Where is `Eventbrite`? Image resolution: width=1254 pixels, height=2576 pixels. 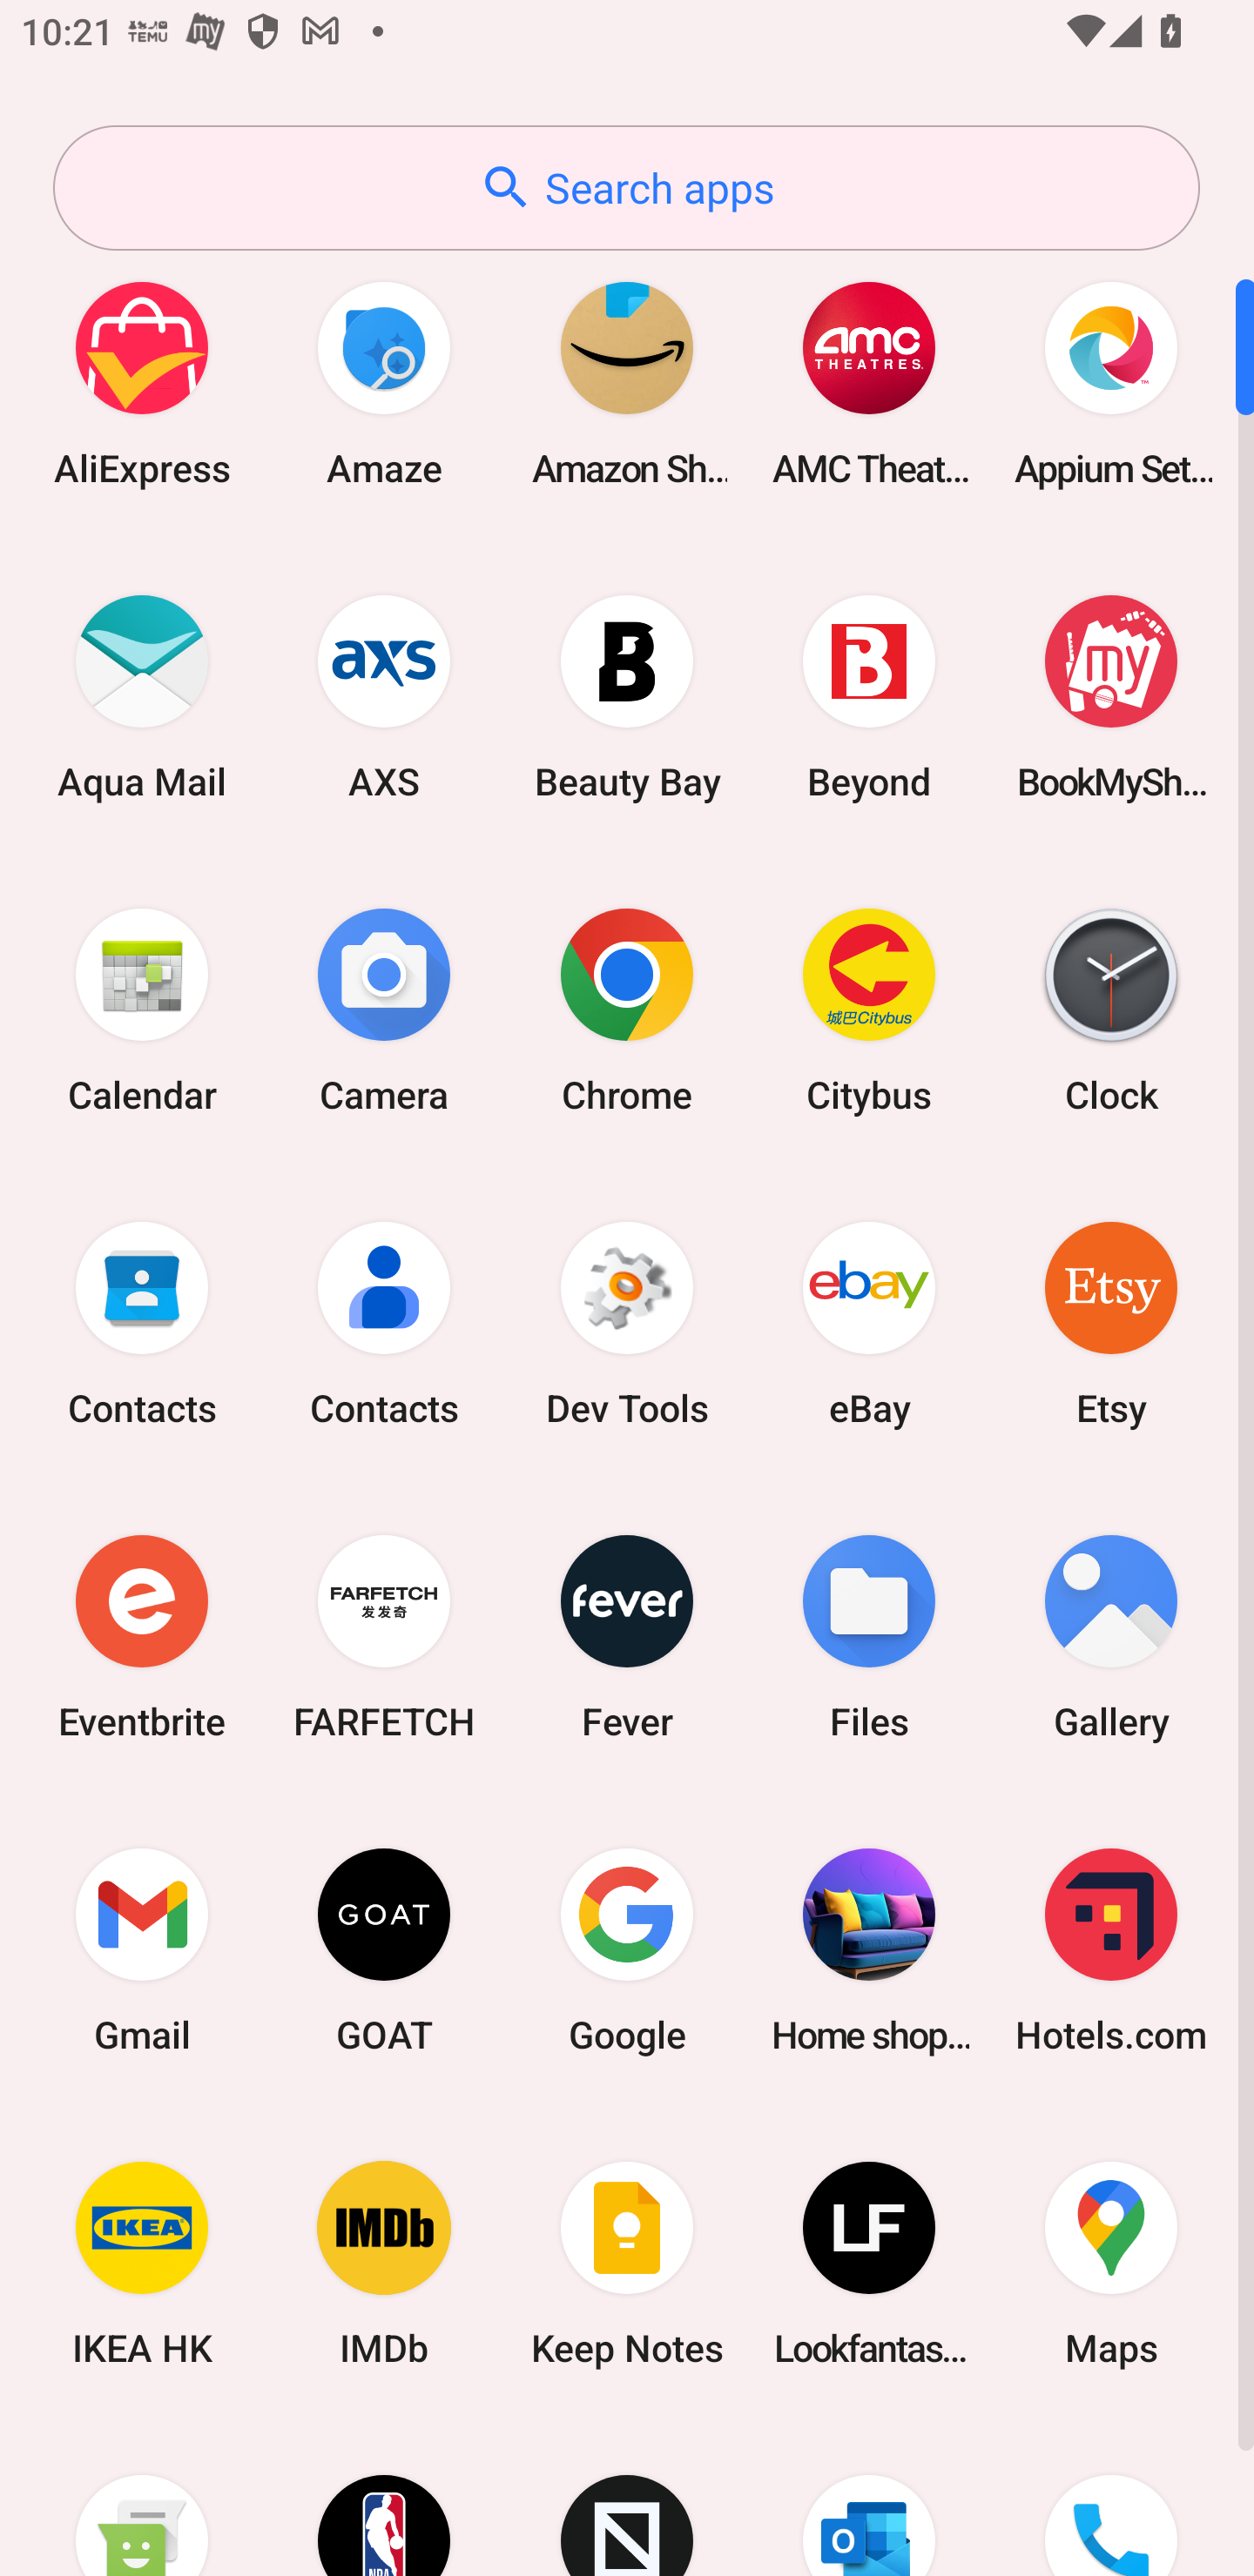
Eventbrite is located at coordinates (142, 1636).